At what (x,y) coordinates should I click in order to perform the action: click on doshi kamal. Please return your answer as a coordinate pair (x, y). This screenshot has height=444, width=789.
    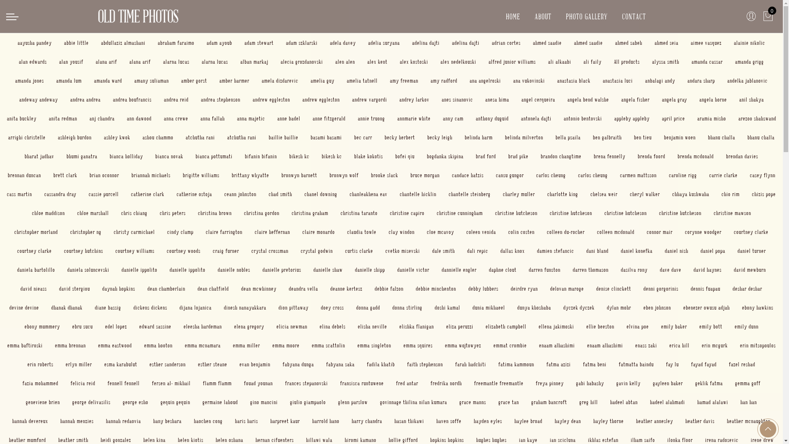
    Looking at the image, I should click on (448, 308).